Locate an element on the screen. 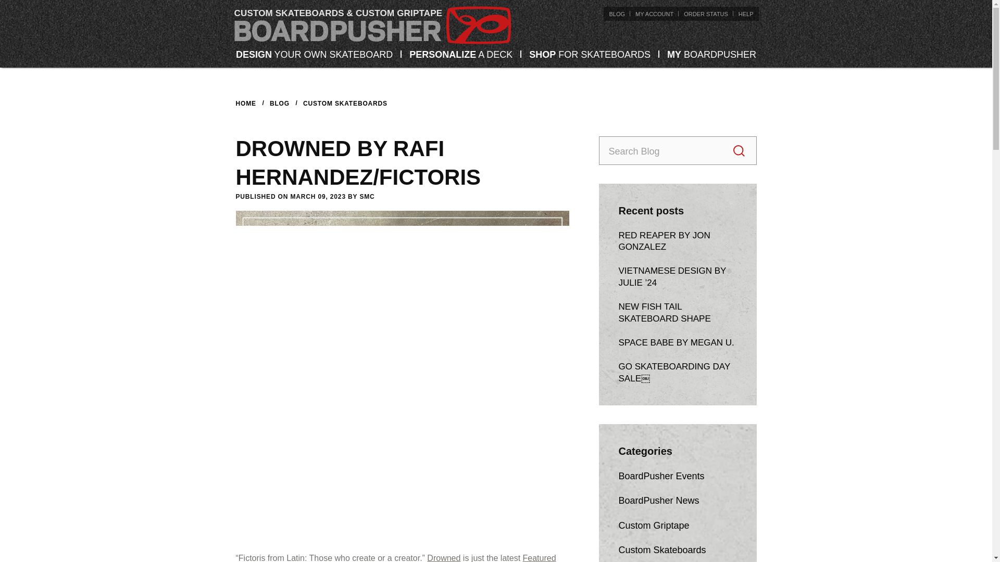 The width and height of the screenshot is (1000, 562). SHOP FOR SKATEBOARDS is located at coordinates (590, 54).